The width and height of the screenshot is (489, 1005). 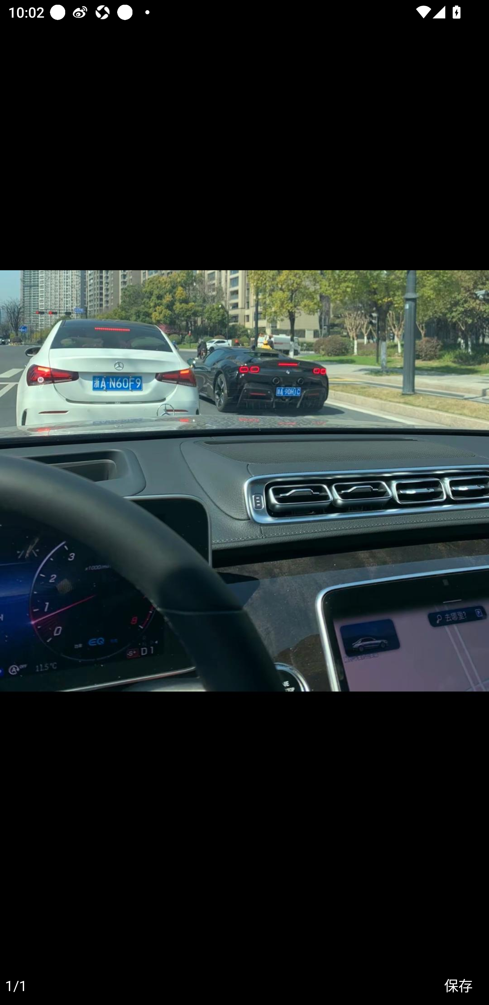 What do you see at coordinates (458, 986) in the screenshot?
I see `保存` at bounding box center [458, 986].